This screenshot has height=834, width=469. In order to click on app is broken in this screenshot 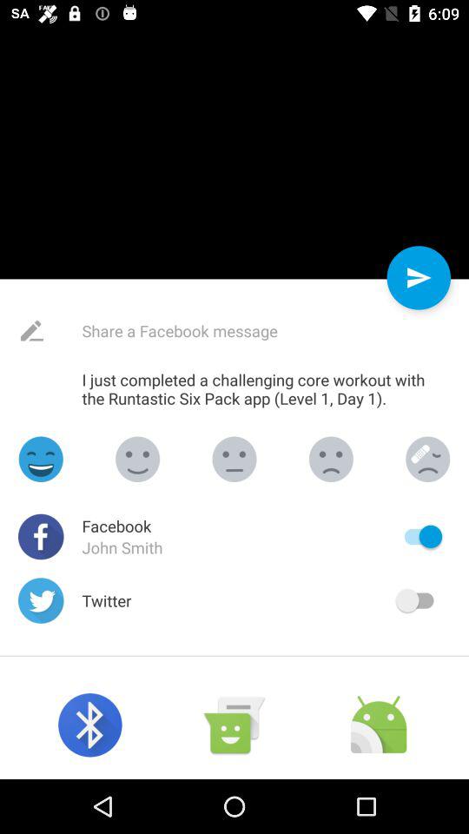, I will do `click(427, 459)`.